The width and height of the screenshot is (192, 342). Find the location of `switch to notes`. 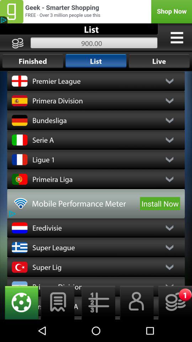

switch to notes is located at coordinates (58, 303).